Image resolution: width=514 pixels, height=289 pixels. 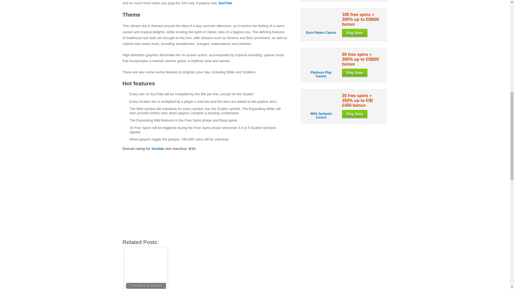 I want to click on Wild Jackpots Casino, so click(x=321, y=108).